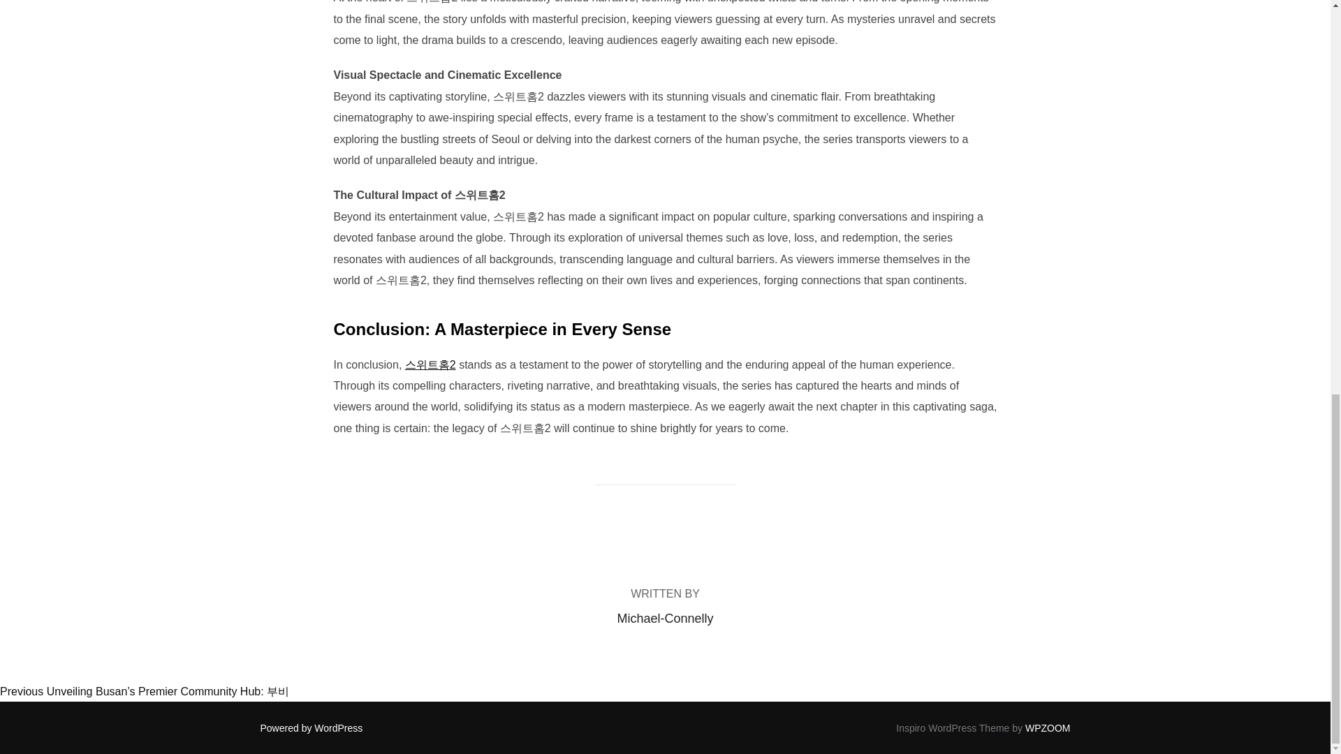 The height and width of the screenshot is (754, 1341). What do you see at coordinates (665, 619) in the screenshot?
I see `Michael-Connelly` at bounding box center [665, 619].